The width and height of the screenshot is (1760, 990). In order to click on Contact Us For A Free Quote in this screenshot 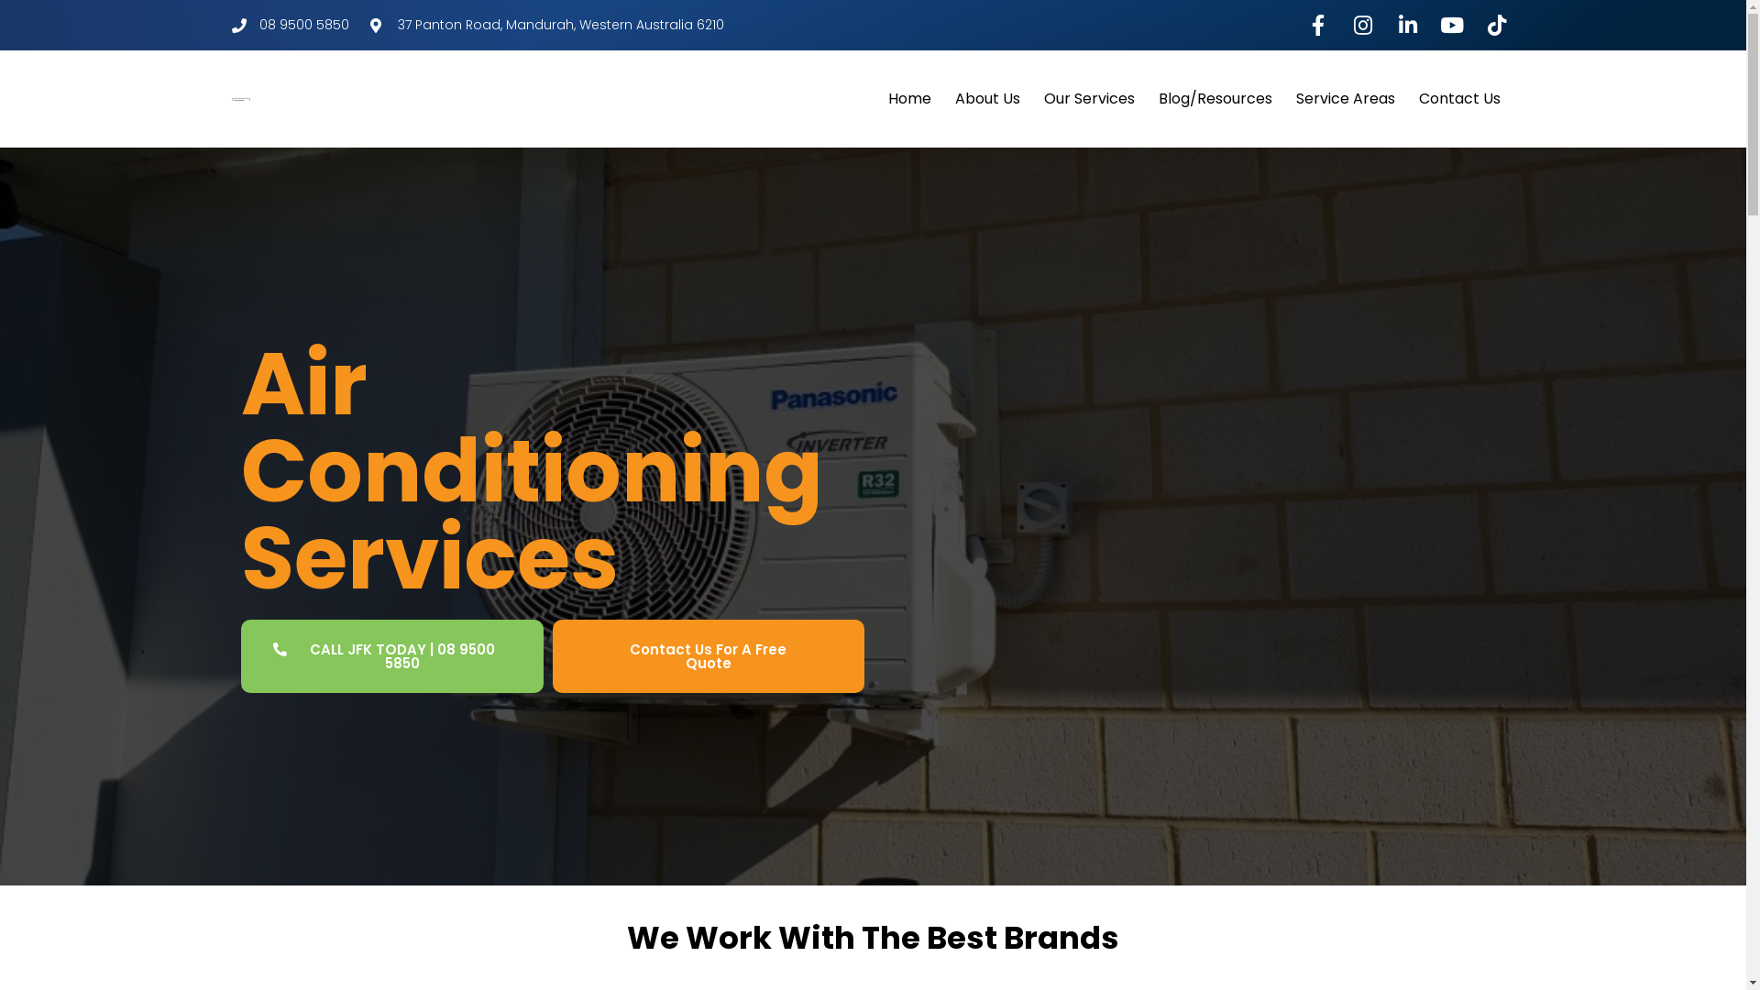, I will do `click(708, 656)`.